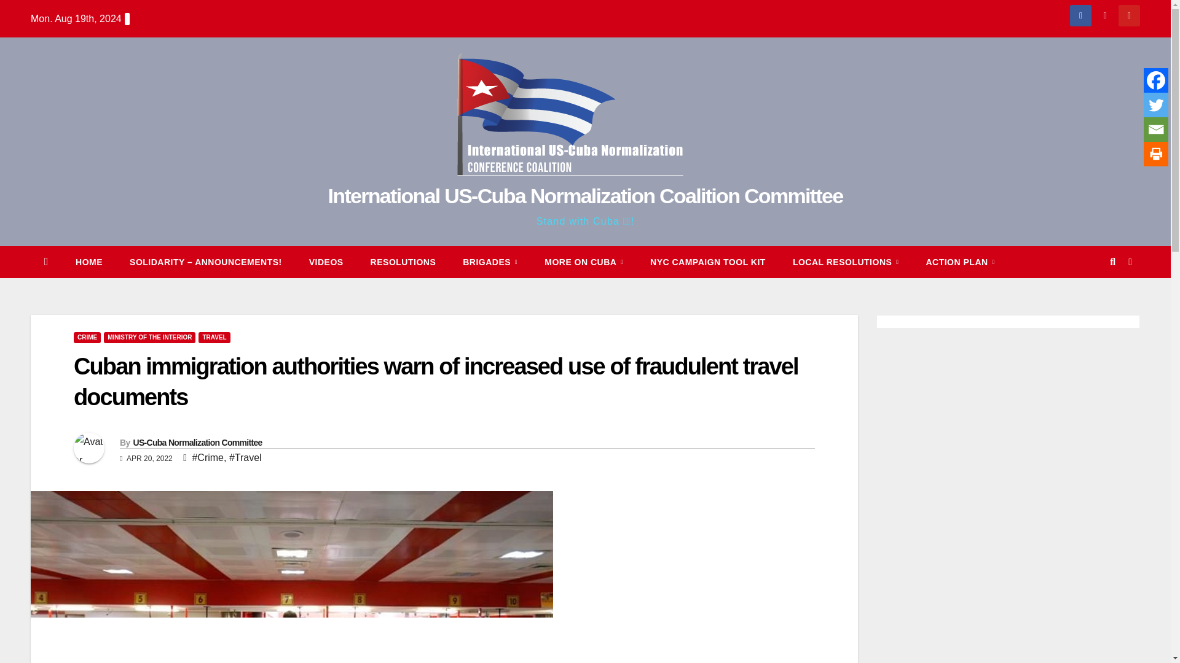 This screenshot has height=663, width=1180. What do you see at coordinates (326, 262) in the screenshot?
I see `VIDEOS` at bounding box center [326, 262].